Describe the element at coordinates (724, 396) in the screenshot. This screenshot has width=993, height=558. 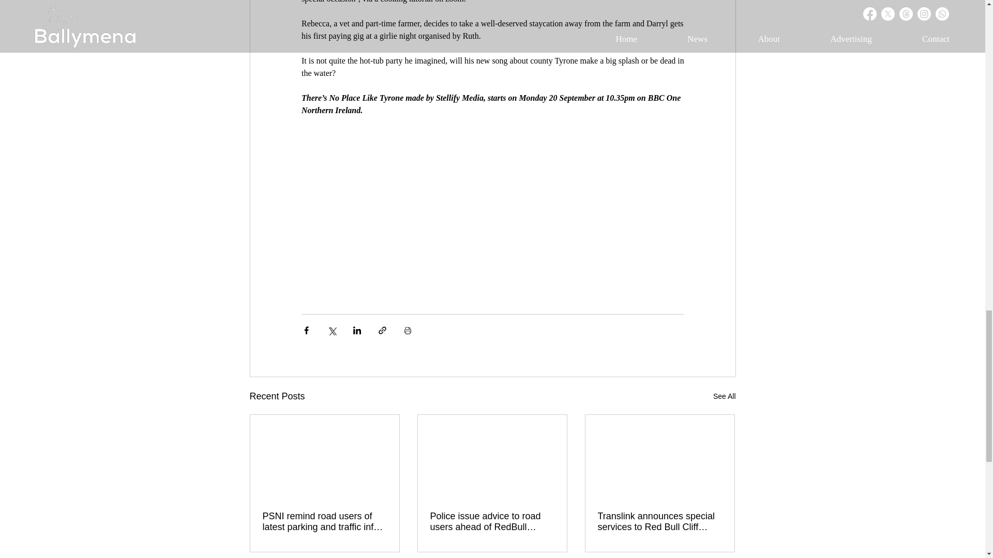
I see `See All` at that location.